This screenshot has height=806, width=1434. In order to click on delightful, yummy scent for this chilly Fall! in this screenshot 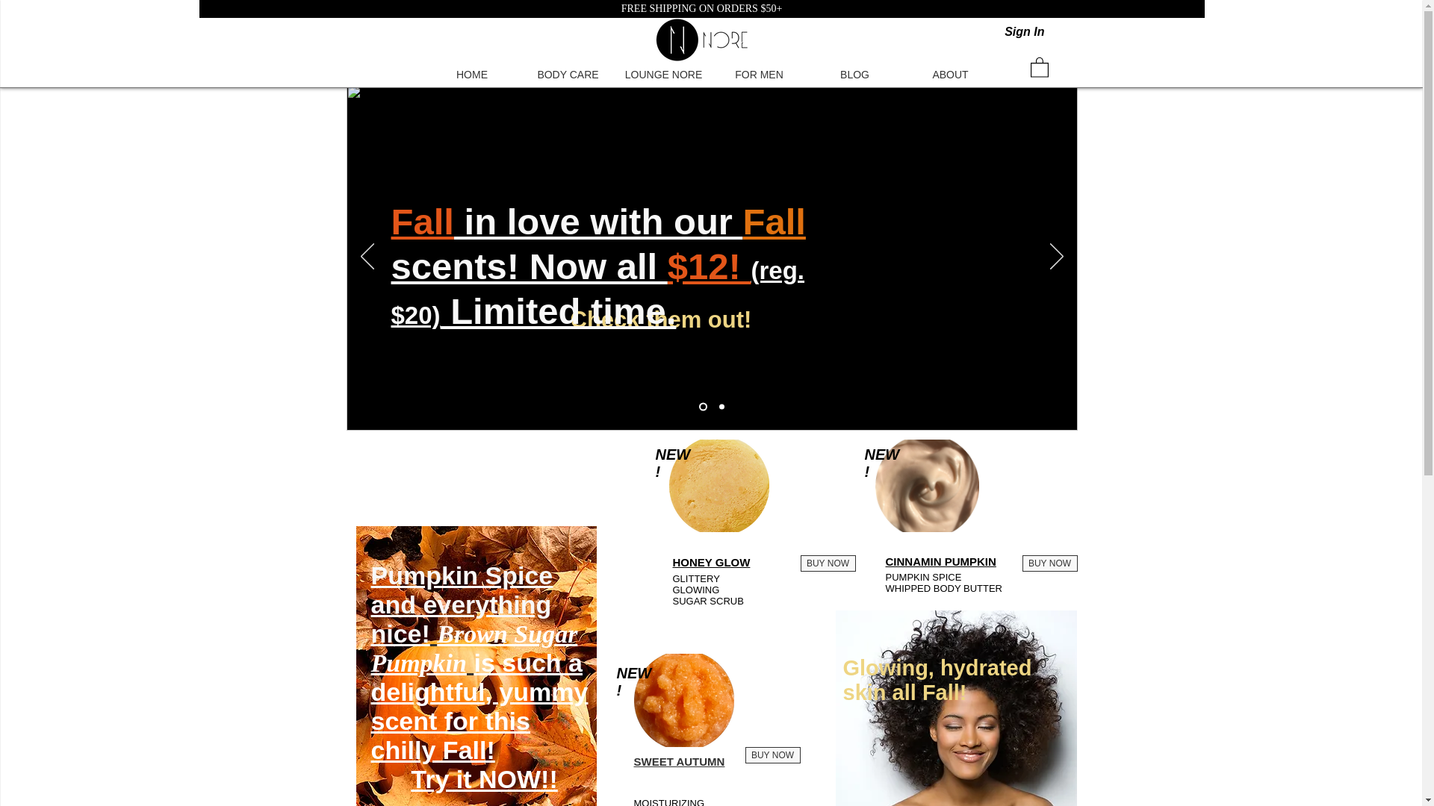, I will do `click(479, 721)`.